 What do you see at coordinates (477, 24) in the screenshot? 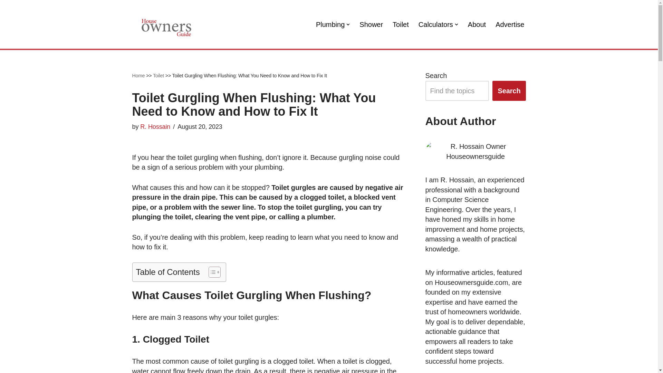
I see `About` at bounding box center [477, 24].